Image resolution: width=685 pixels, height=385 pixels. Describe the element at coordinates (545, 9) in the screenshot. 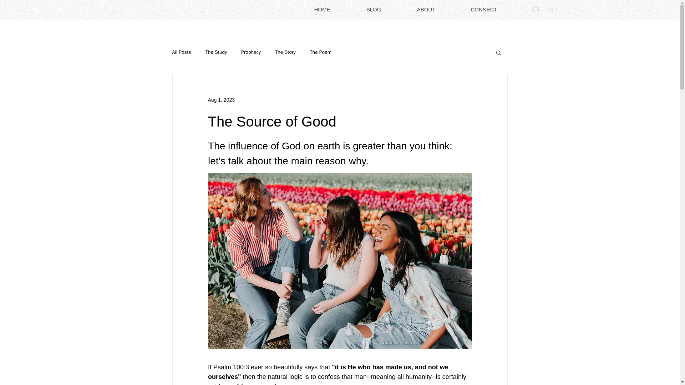

I see `Log In` at that location.